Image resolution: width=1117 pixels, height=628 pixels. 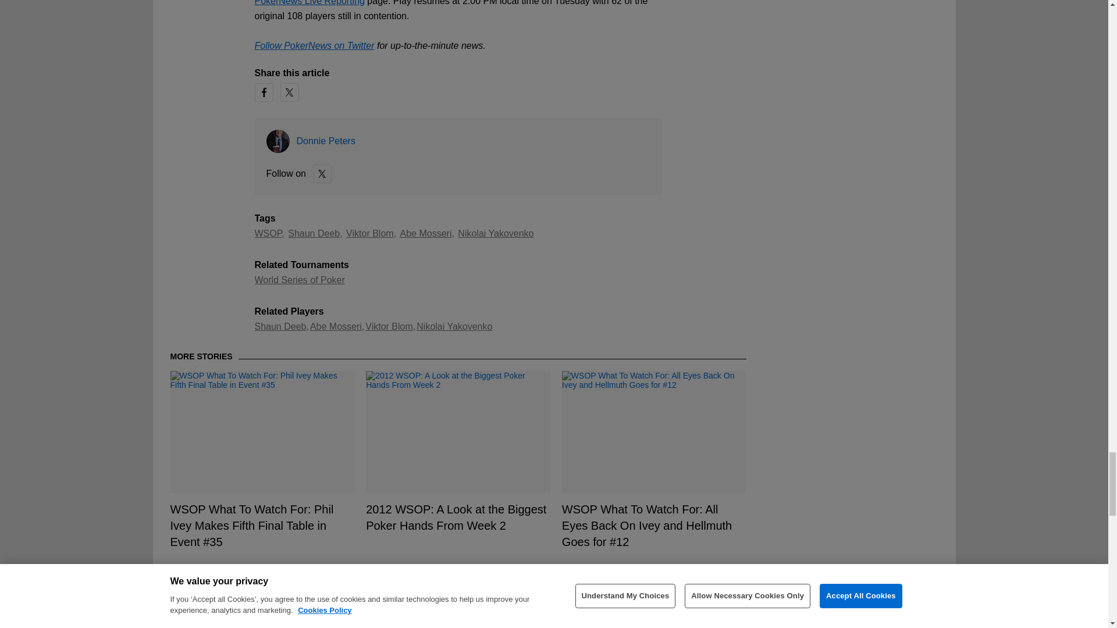 I want to click on Tweet this, so click(x=290, y=92).